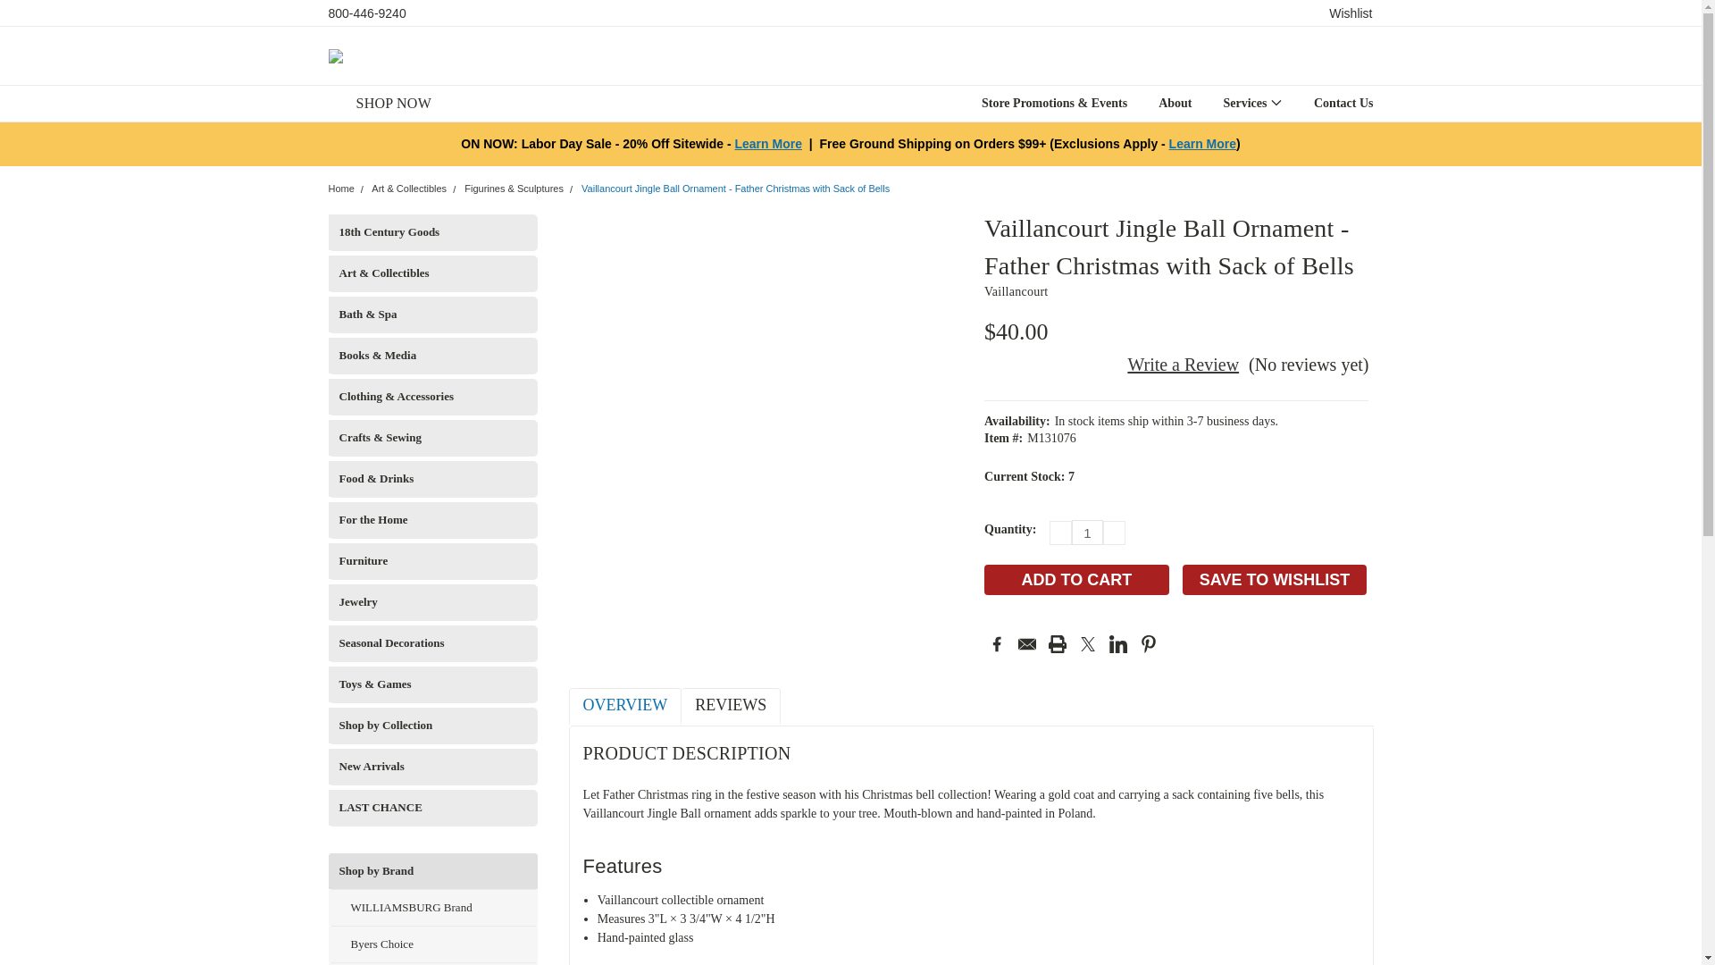  What do you see at coordinates (368, 13) in the screenshot?
I see `800-446-9240` at bounding box center [368, 13].